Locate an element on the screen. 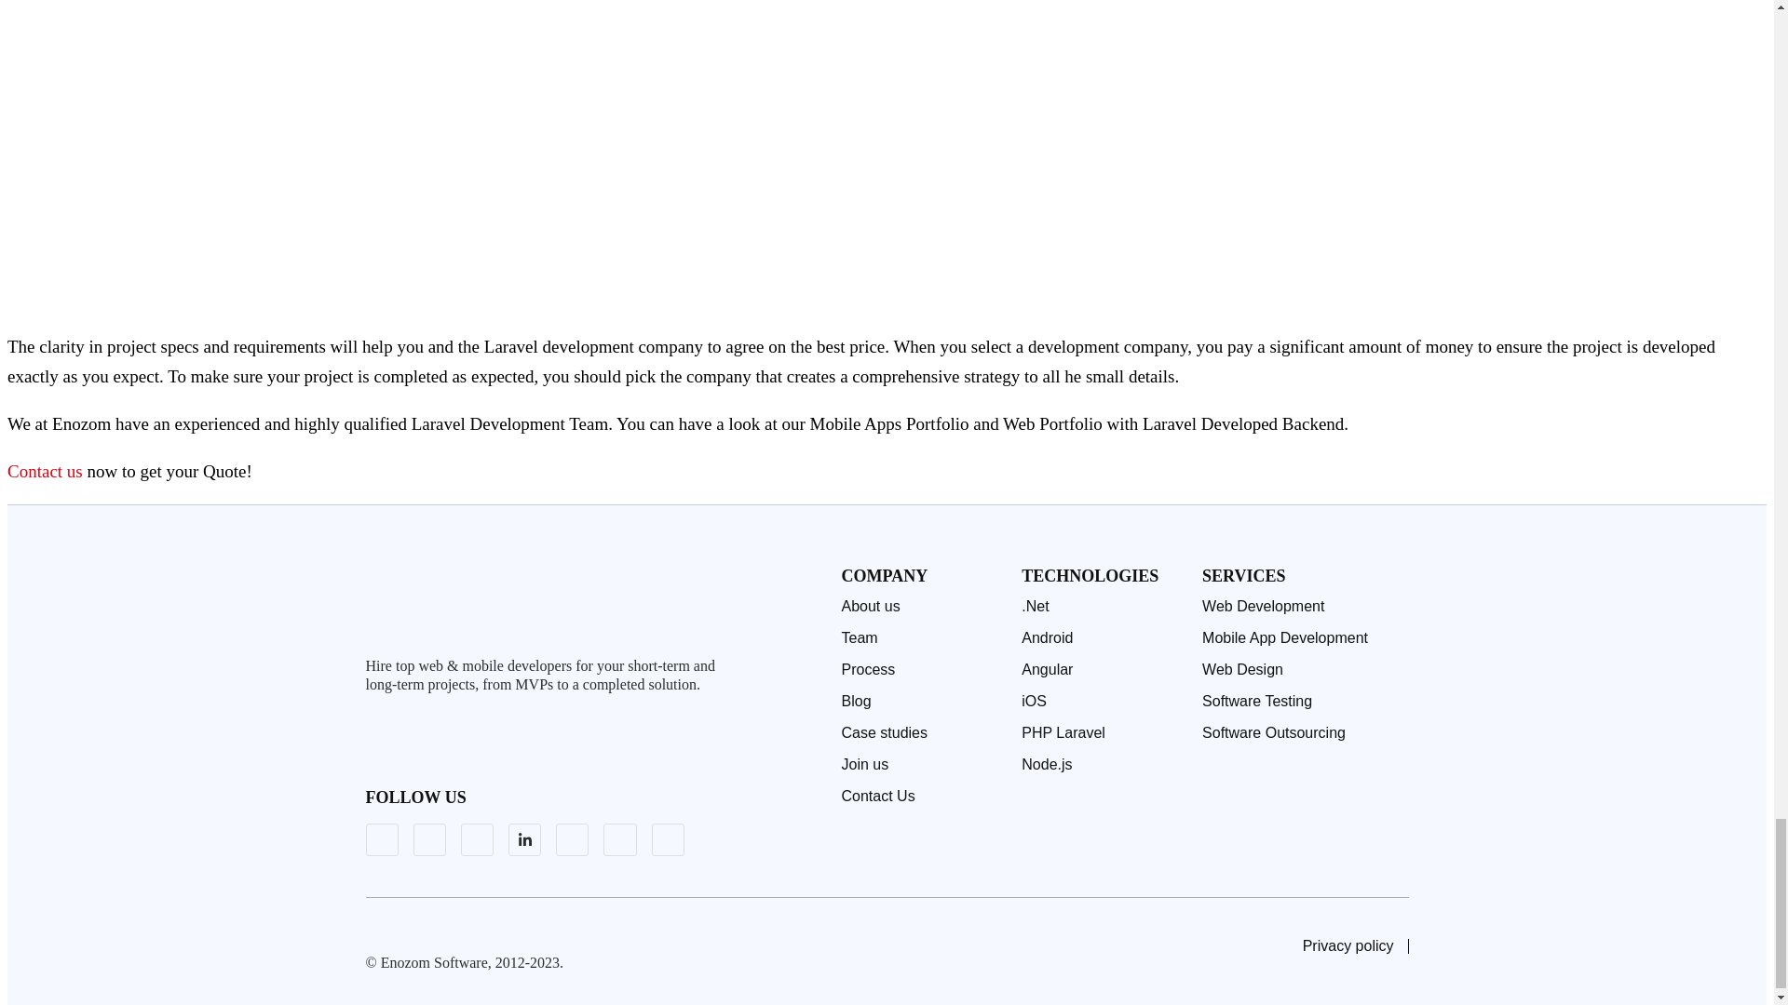 This screenshot has width=1788, height=1005. Process is located at coordinates (922, 670).